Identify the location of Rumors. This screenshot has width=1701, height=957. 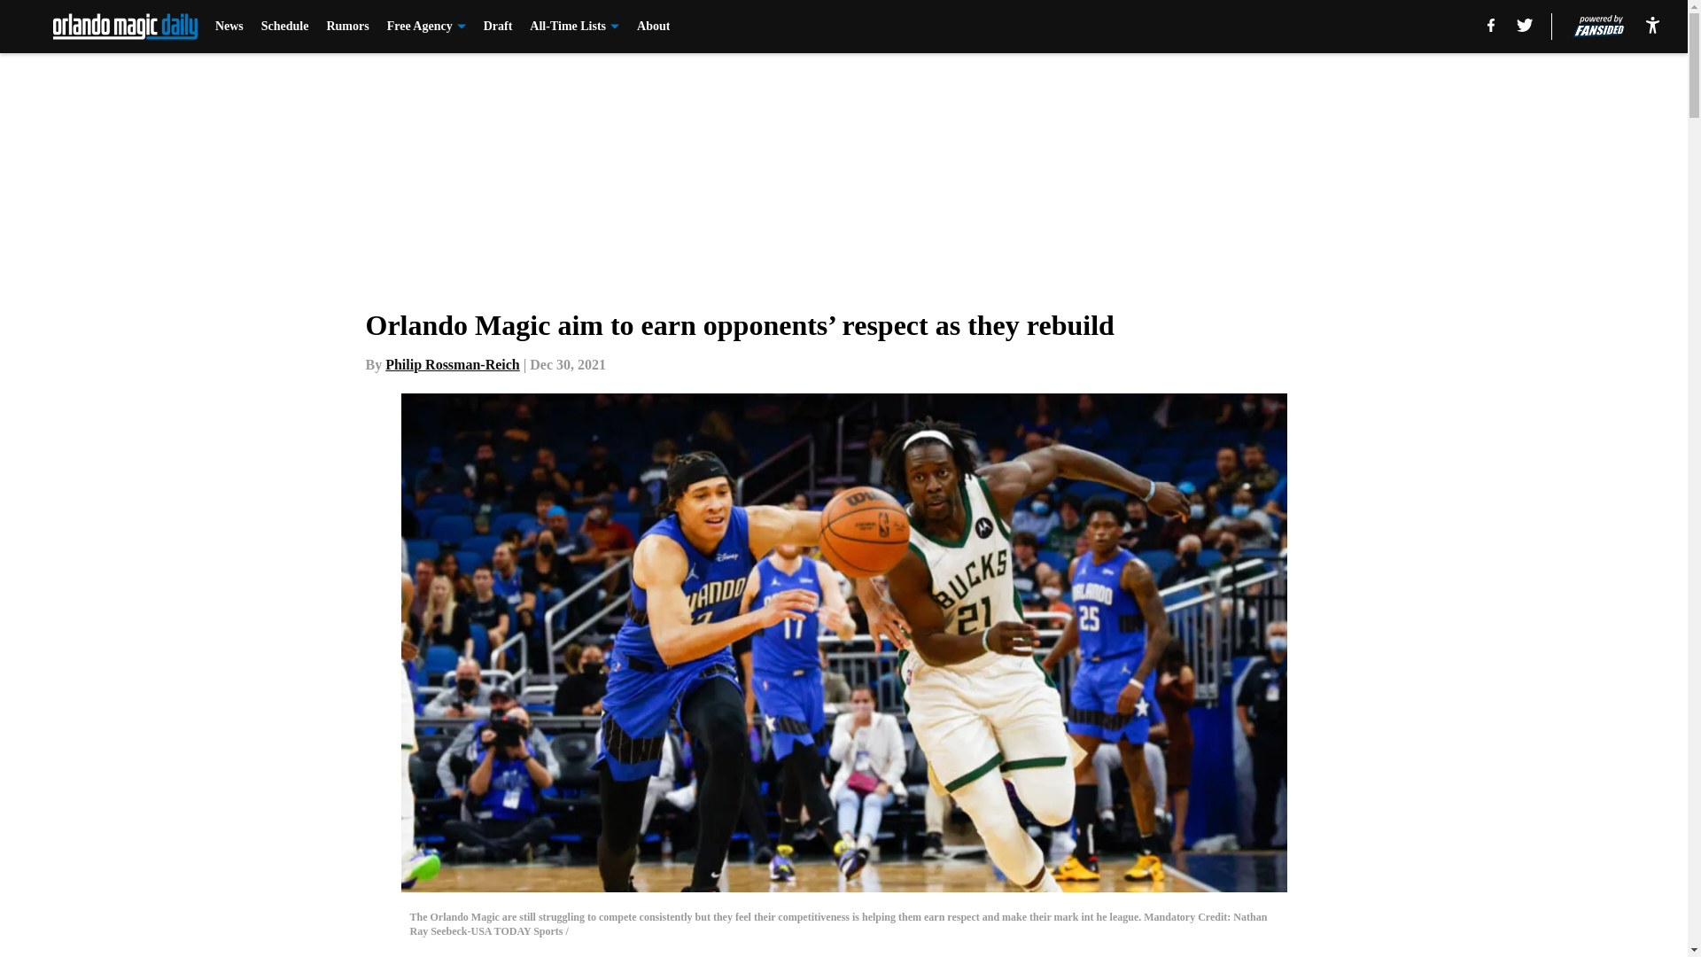
(347, 27).